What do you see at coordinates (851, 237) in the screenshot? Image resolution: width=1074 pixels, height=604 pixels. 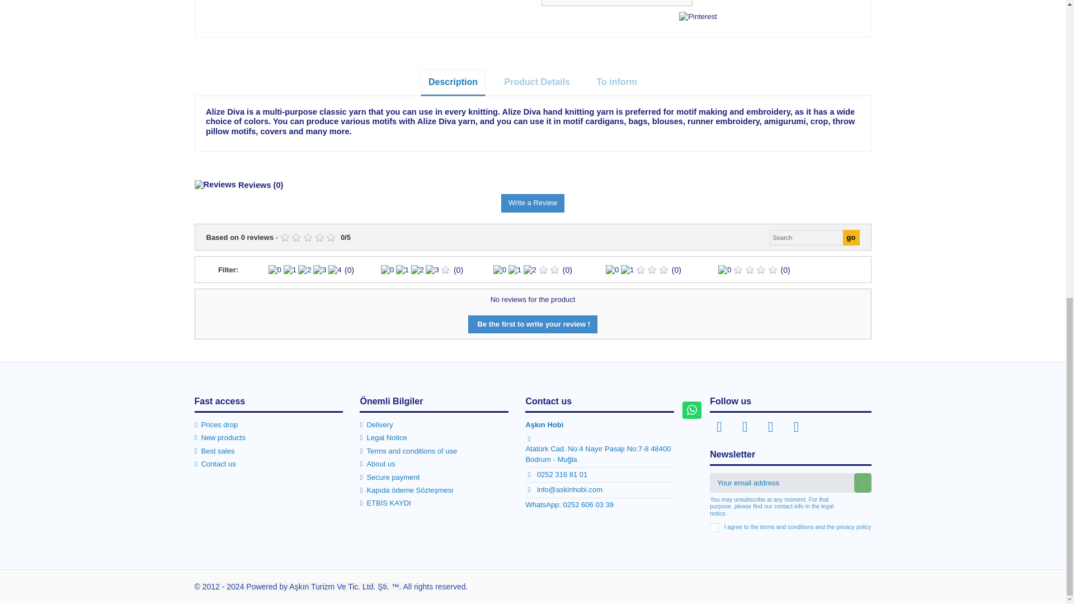 I see `go` at bounding box center [851, 237].